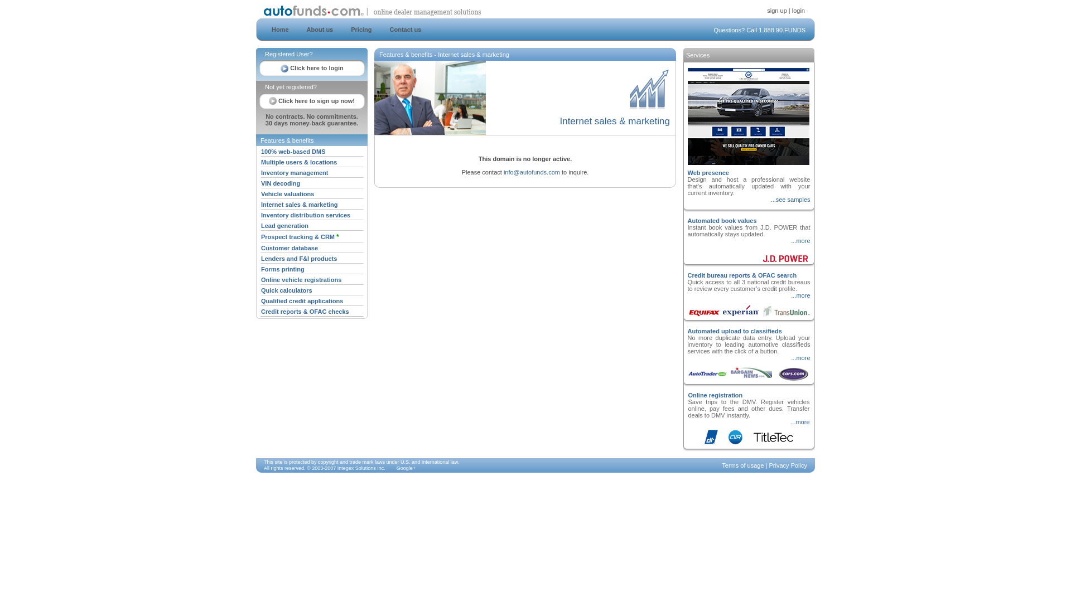 The width and height of the screenshot is (1071, 602). What do you see at coordinates (299, 237) in the screenshot?
I see `Prospect tracking & CRM` at bounding box center [299, 237].